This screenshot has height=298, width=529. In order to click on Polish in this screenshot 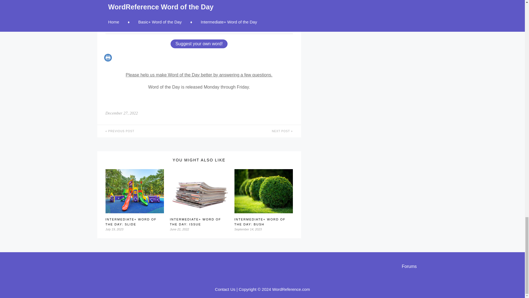, I will do `click(266, 18)`.